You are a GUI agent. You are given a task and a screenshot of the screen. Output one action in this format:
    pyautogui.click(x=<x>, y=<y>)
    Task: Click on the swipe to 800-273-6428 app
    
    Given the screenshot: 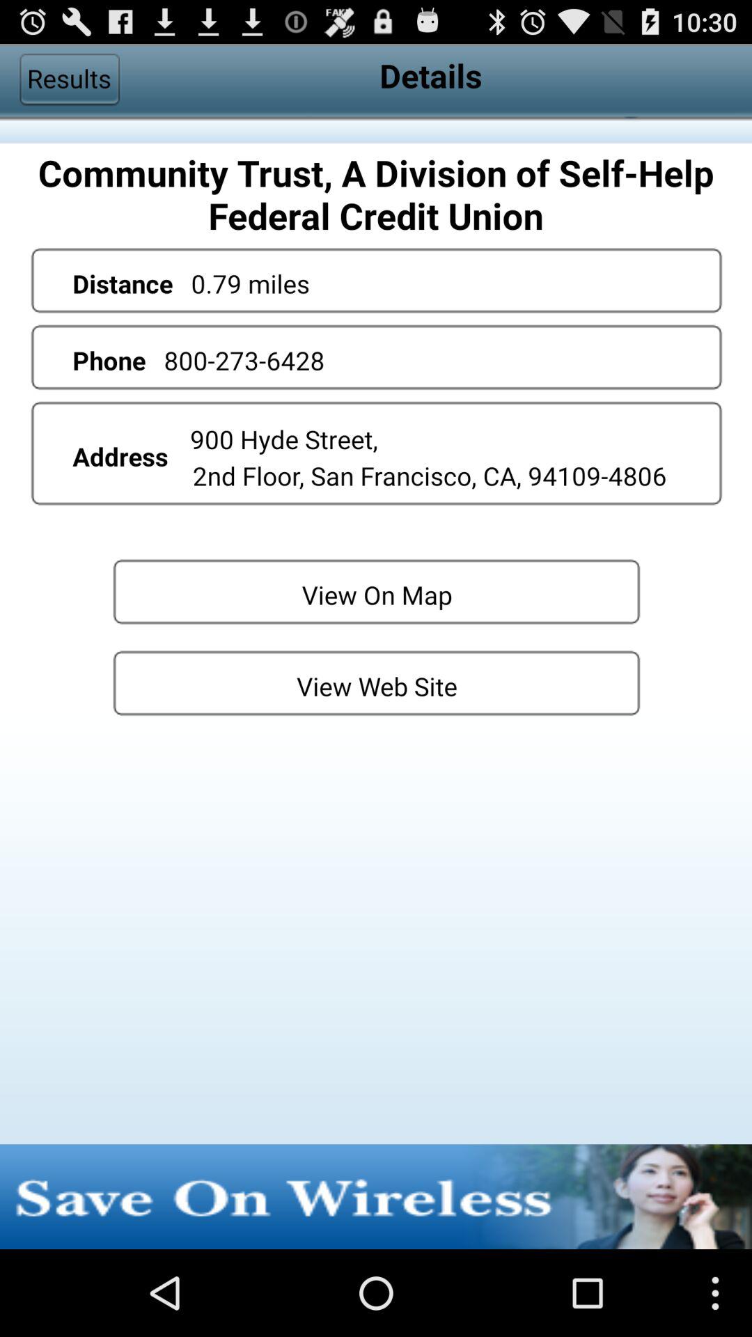 What is the action you would take?
    pyautogui.click(x=244, y=360)
    